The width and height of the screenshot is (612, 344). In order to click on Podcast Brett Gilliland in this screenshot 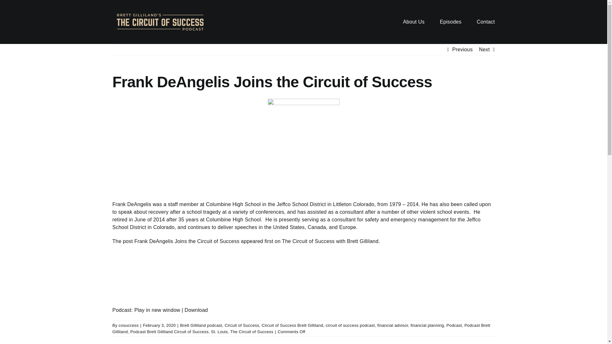, I will do `click(301, 328)`.